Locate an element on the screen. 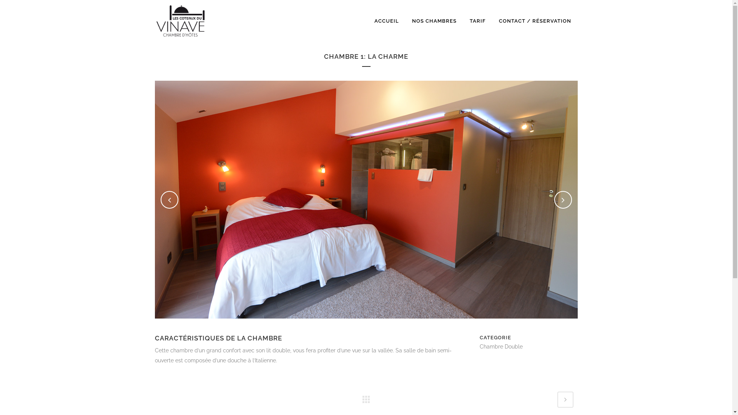  ACCUEIL is located at coordinates (386, 21).